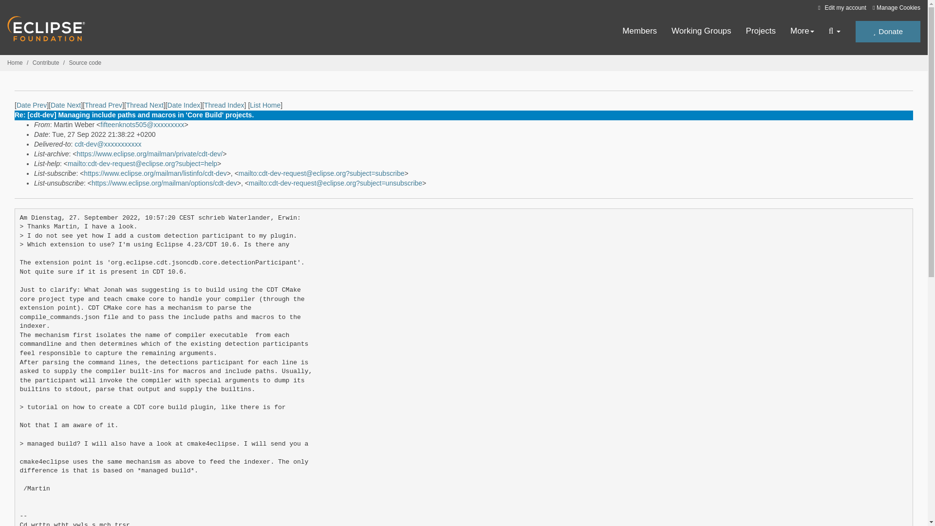 The image size is (935, 526). Describe the element at coordinates (802, 31) in the screenshot. I see `More` at that location.